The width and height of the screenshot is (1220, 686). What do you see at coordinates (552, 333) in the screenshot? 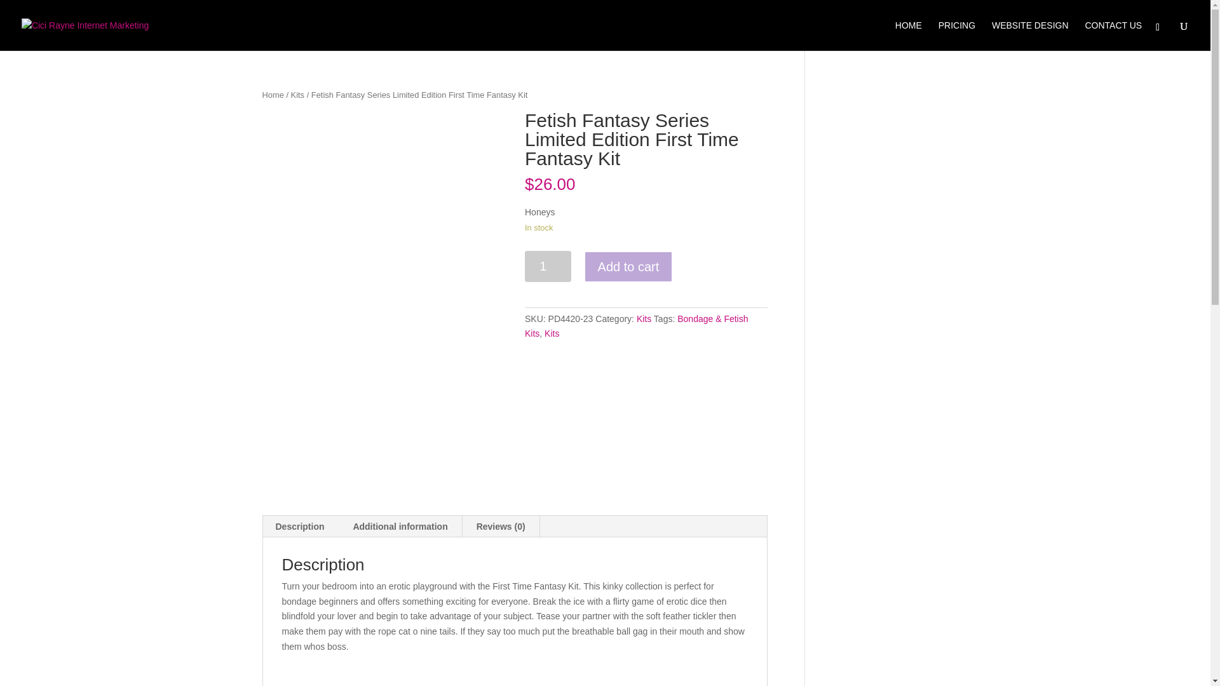
I see `Kits` at bounding box center [552, 333].